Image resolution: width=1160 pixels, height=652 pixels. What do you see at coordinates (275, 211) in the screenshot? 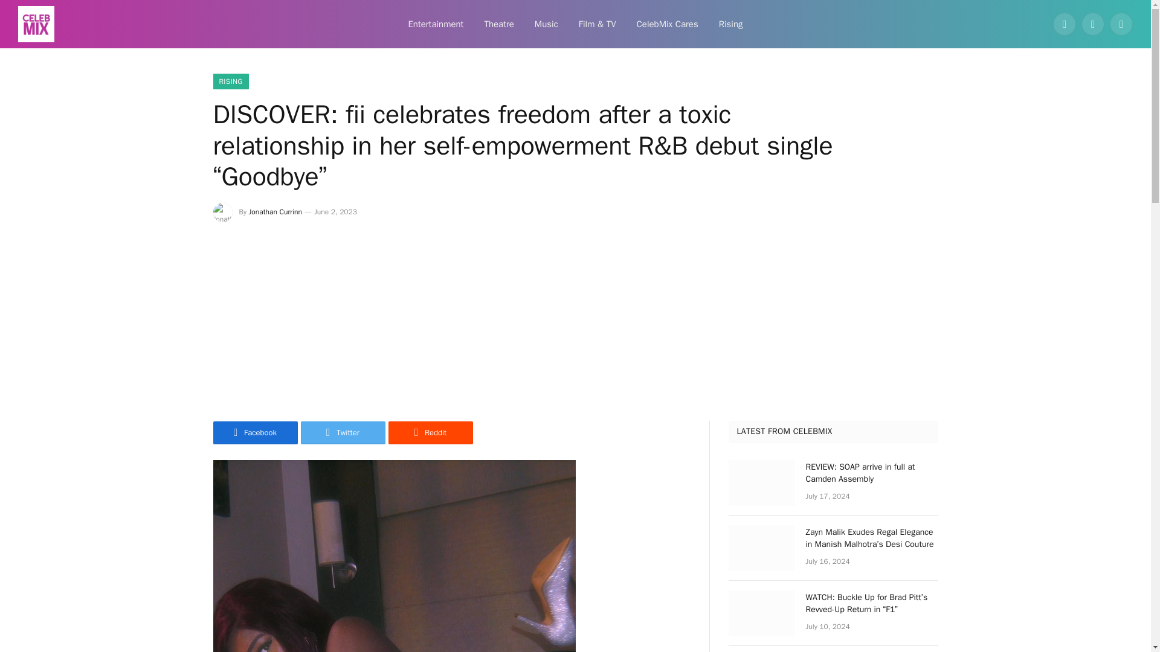
I see `Posts by Jonathan Currinn` at bounding box center [275, 211].